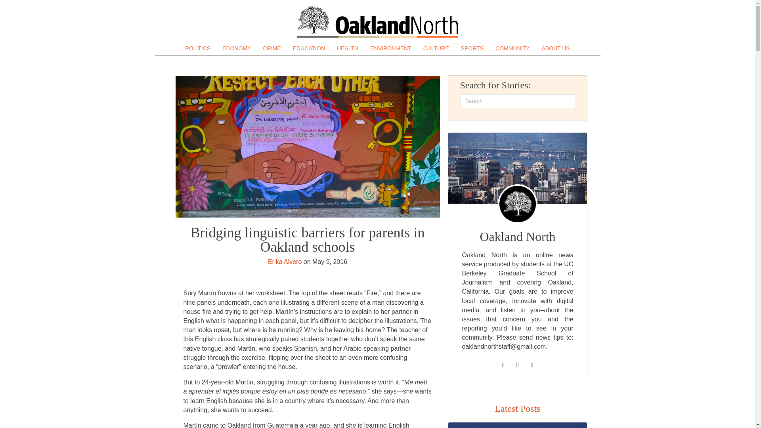 The height and width of the screenshot is (428, 761). Describe the element at coordinates (237, 48) in the screenshot. I see `ECONOMY` at that location.